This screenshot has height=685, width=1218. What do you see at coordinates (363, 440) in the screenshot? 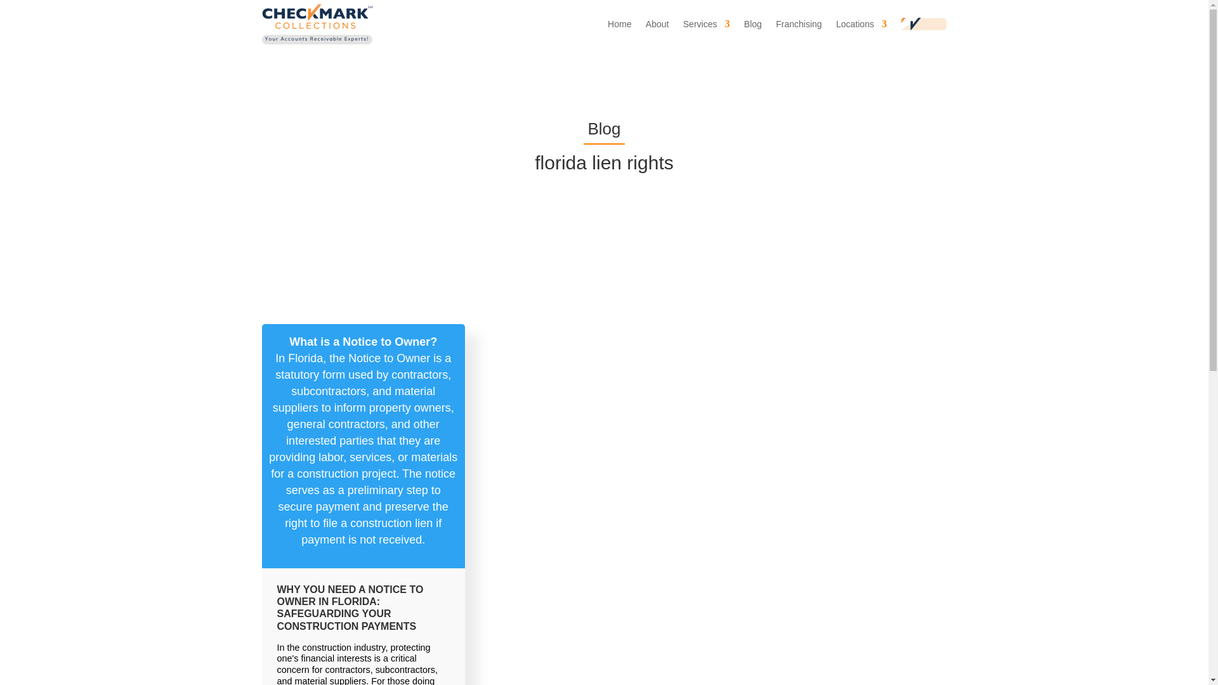
I see `Read more` at bounding box center [363, 440].